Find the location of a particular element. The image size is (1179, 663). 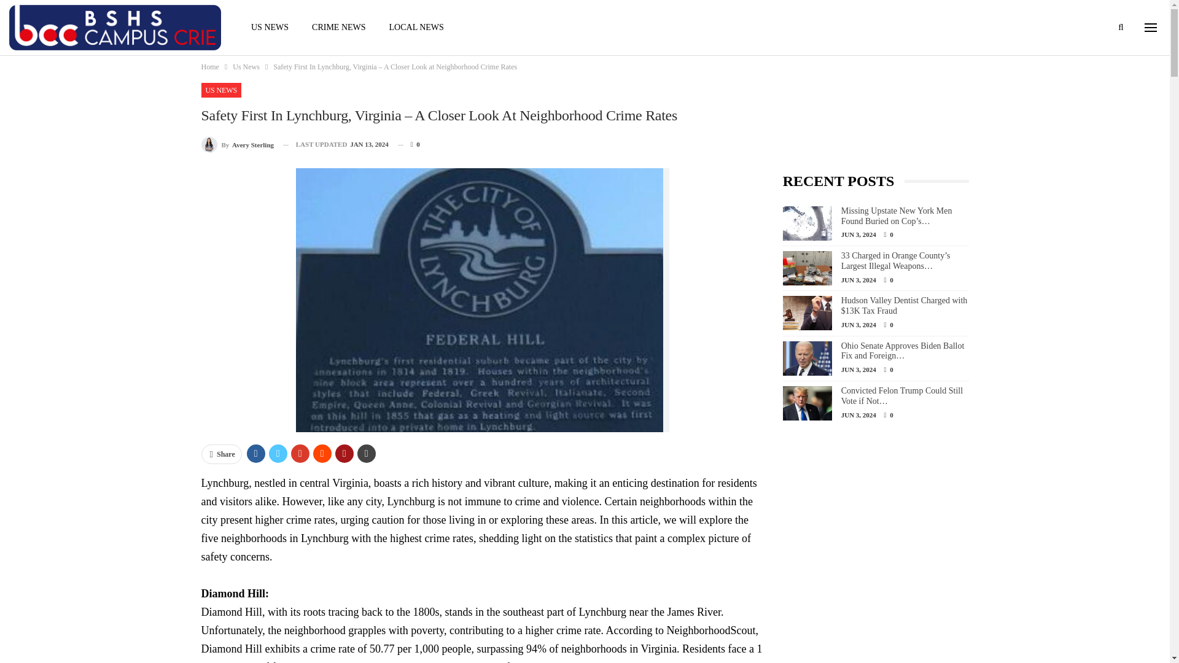

LOCAL NEWS is located at coordinates (416, 27).